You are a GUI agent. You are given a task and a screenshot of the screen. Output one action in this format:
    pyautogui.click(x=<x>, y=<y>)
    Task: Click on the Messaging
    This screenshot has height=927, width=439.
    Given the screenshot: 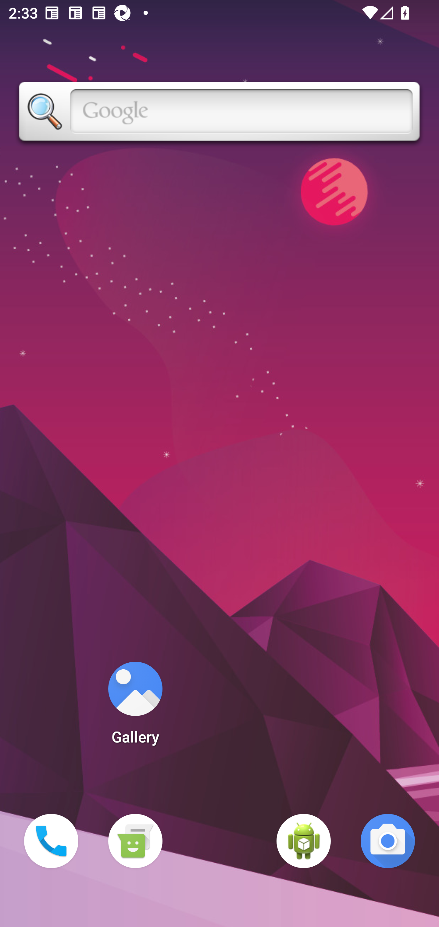 What is the action you would take?
    pyautogui.click(x=135, y=841)
    